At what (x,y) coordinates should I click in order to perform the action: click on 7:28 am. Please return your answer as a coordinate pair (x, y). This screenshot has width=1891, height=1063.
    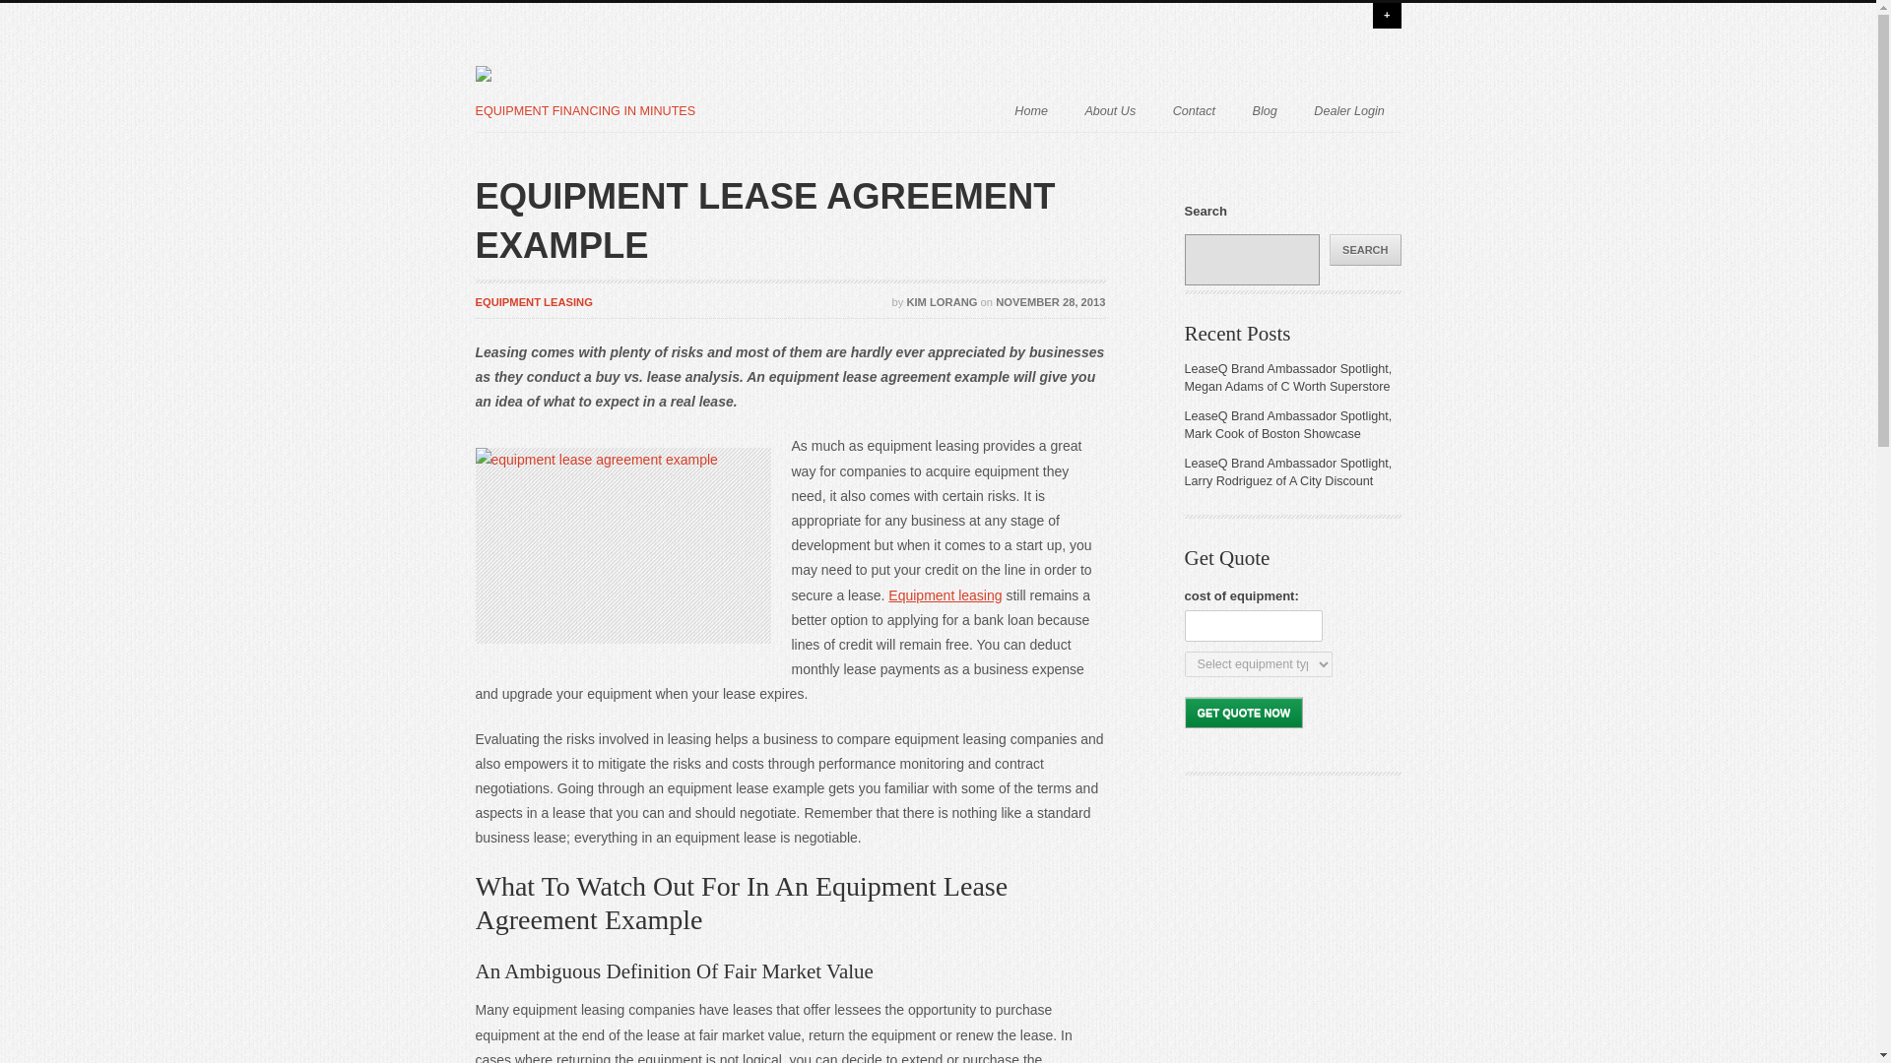
    Looking at the image, I should click on (1050, 302).